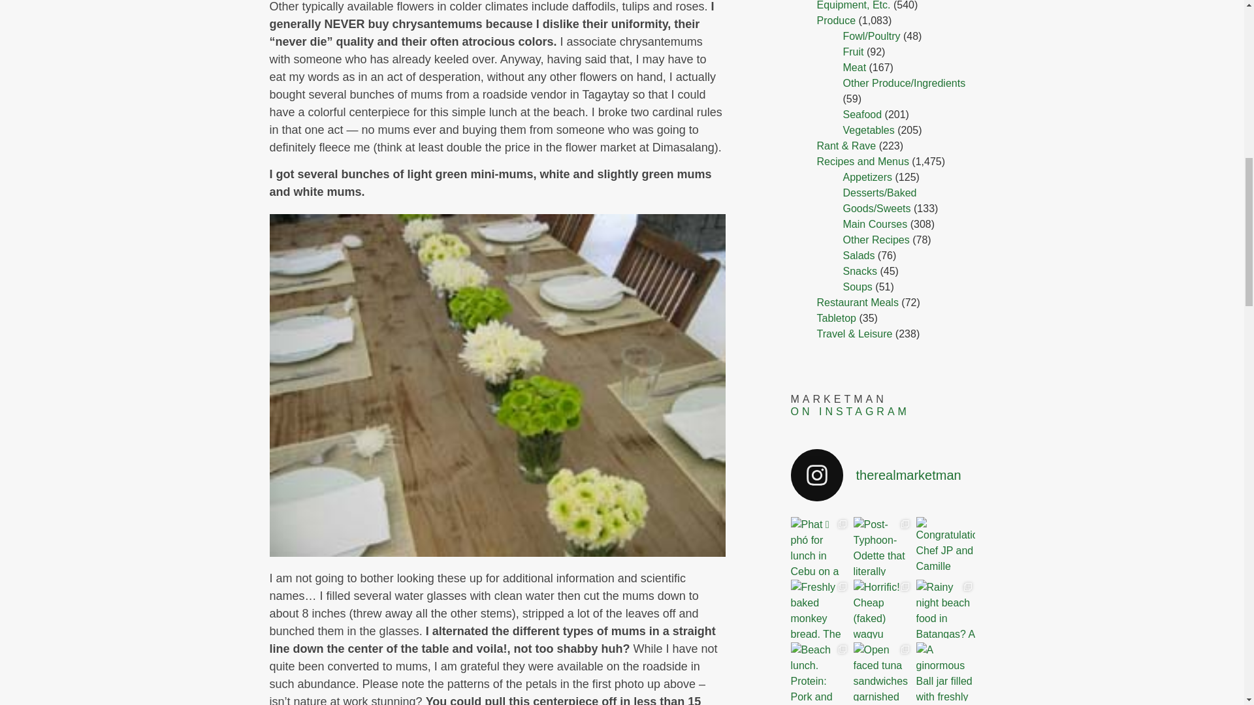 Image resolution: width=1254 pixels, height=705 pixels. I want to click on Other Food Products, Kitchen Equipment, Etc., so click(885, 5).